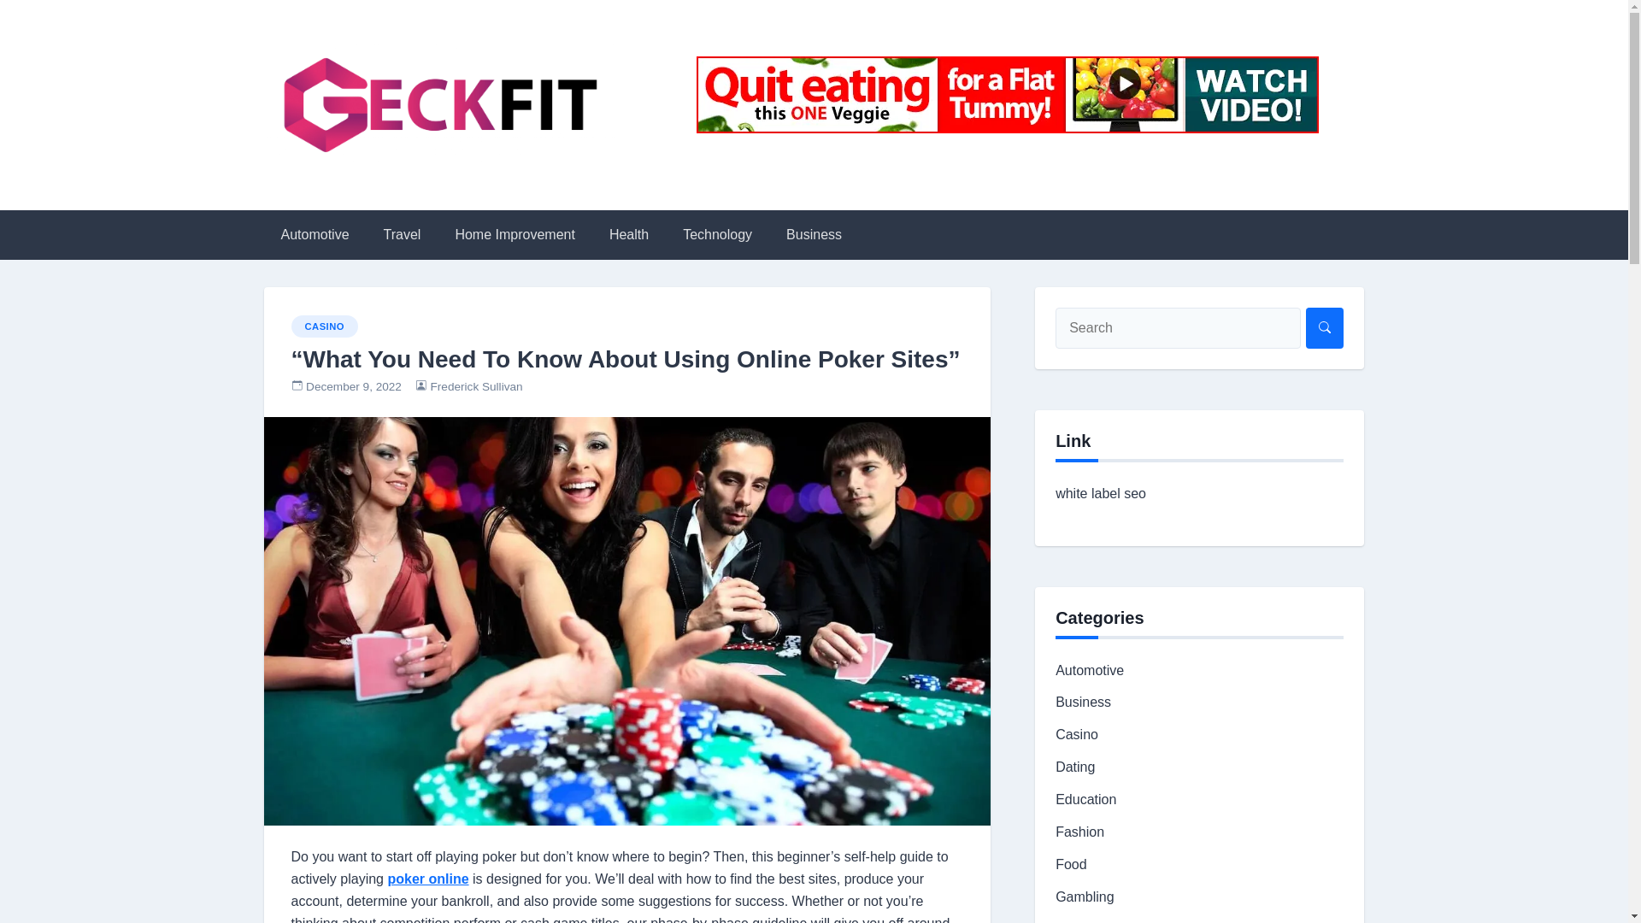  I want to click on Casino, so click(1076, 735).